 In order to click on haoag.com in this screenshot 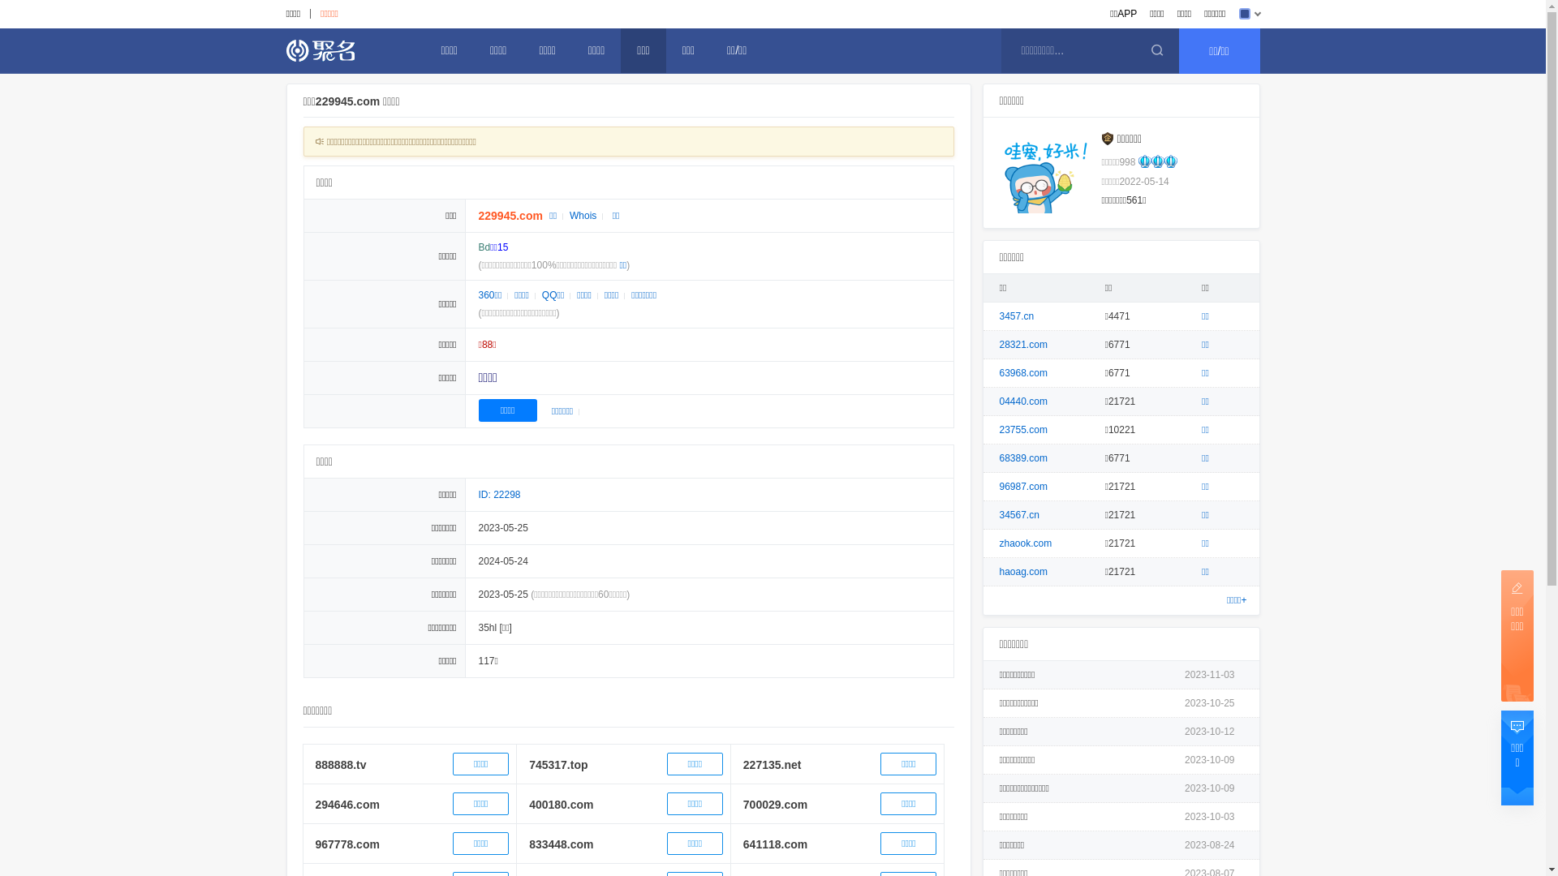, I will do `click(1024, 572)`.